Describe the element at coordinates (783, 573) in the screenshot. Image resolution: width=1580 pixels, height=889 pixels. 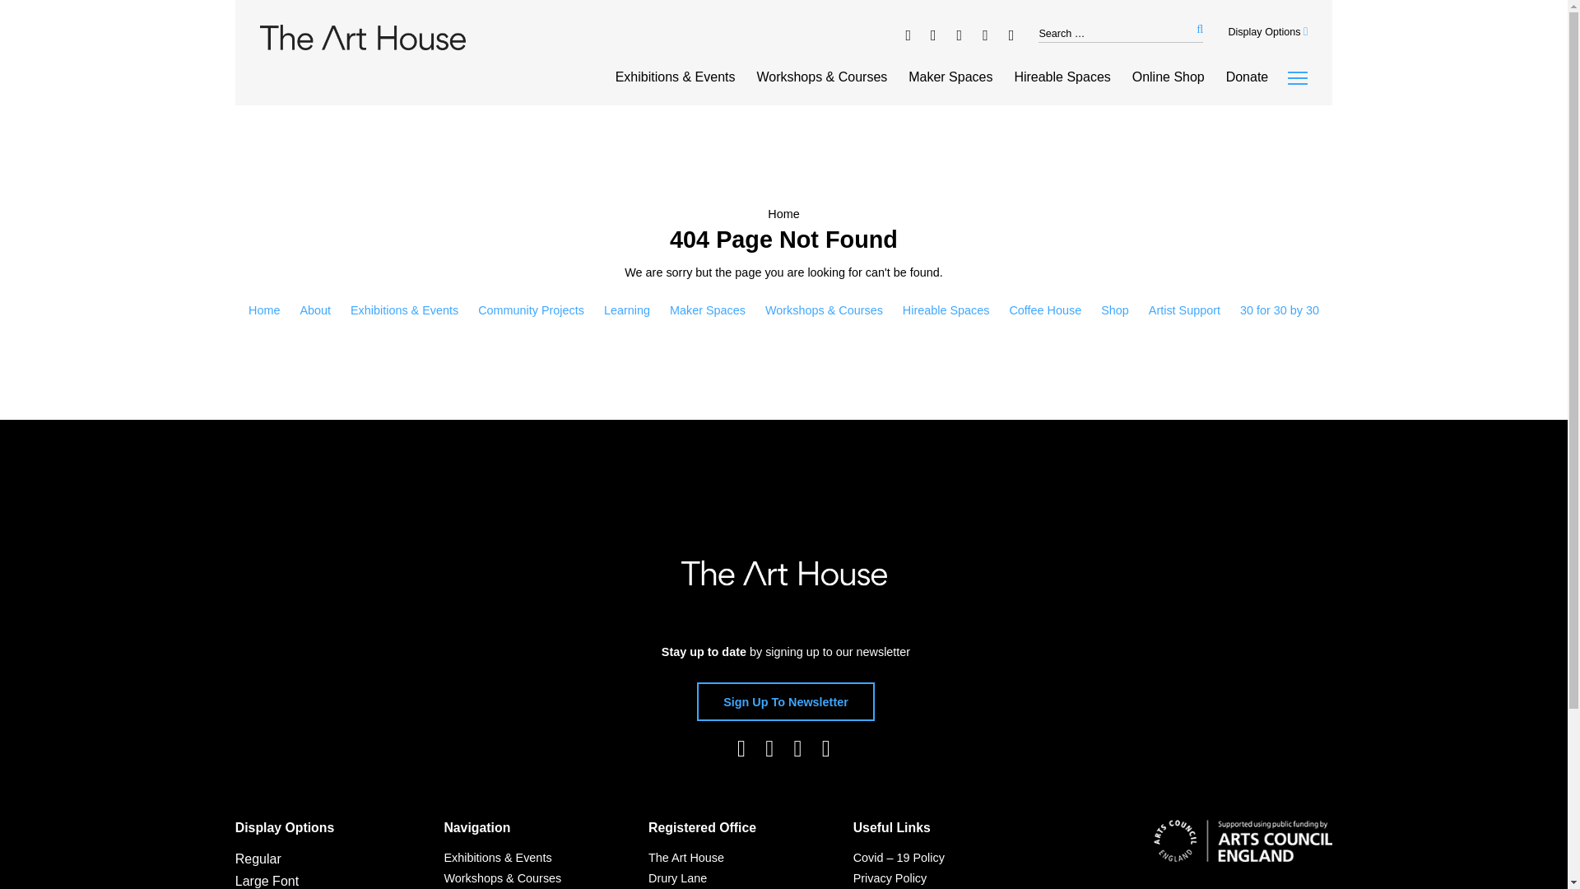
I see `The Art House` at that location.